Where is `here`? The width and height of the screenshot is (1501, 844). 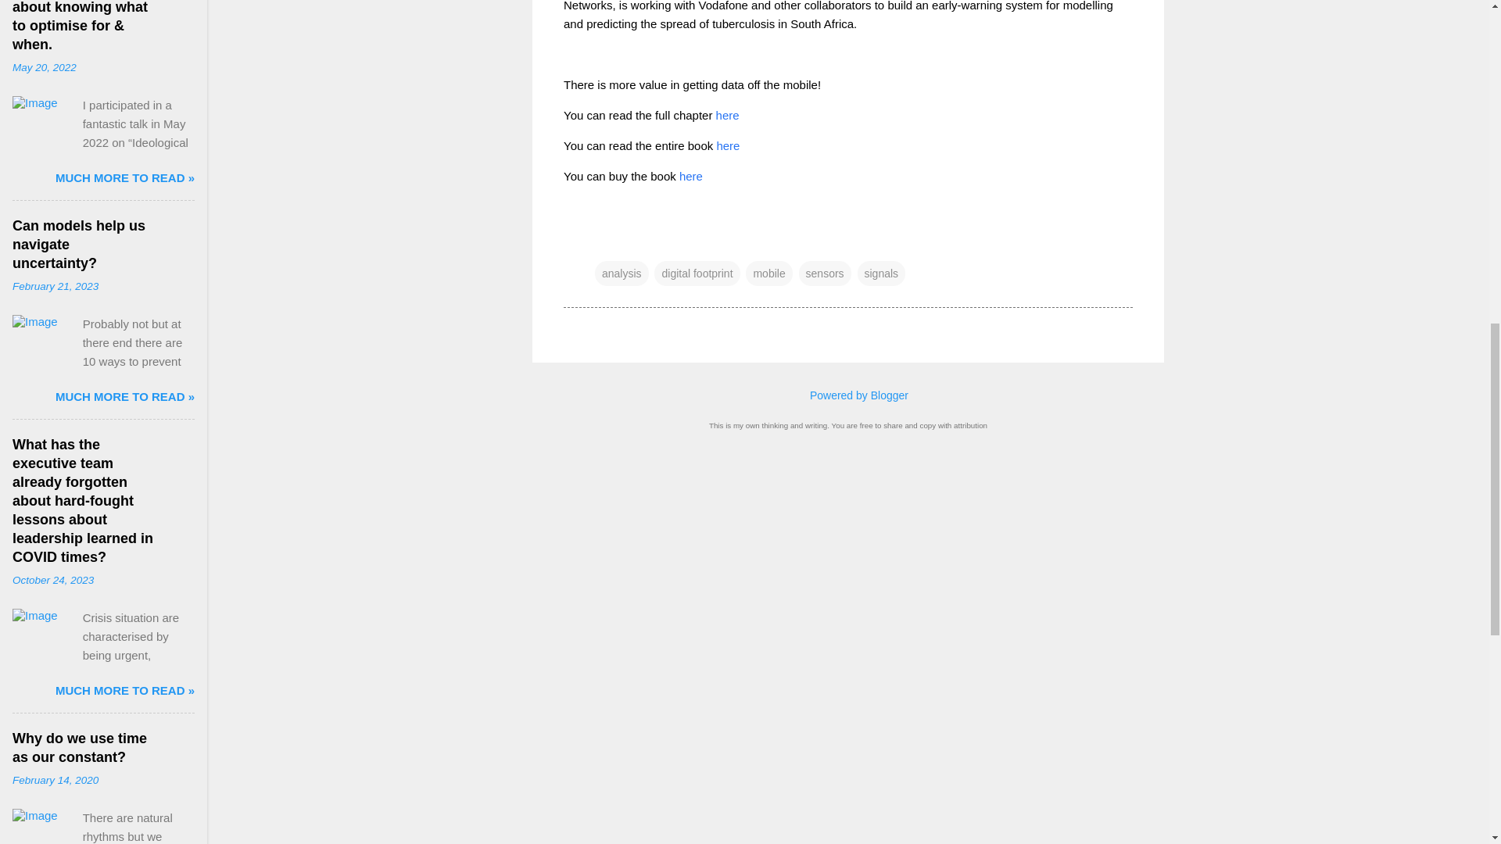 here is located at coordinates (727, 145).